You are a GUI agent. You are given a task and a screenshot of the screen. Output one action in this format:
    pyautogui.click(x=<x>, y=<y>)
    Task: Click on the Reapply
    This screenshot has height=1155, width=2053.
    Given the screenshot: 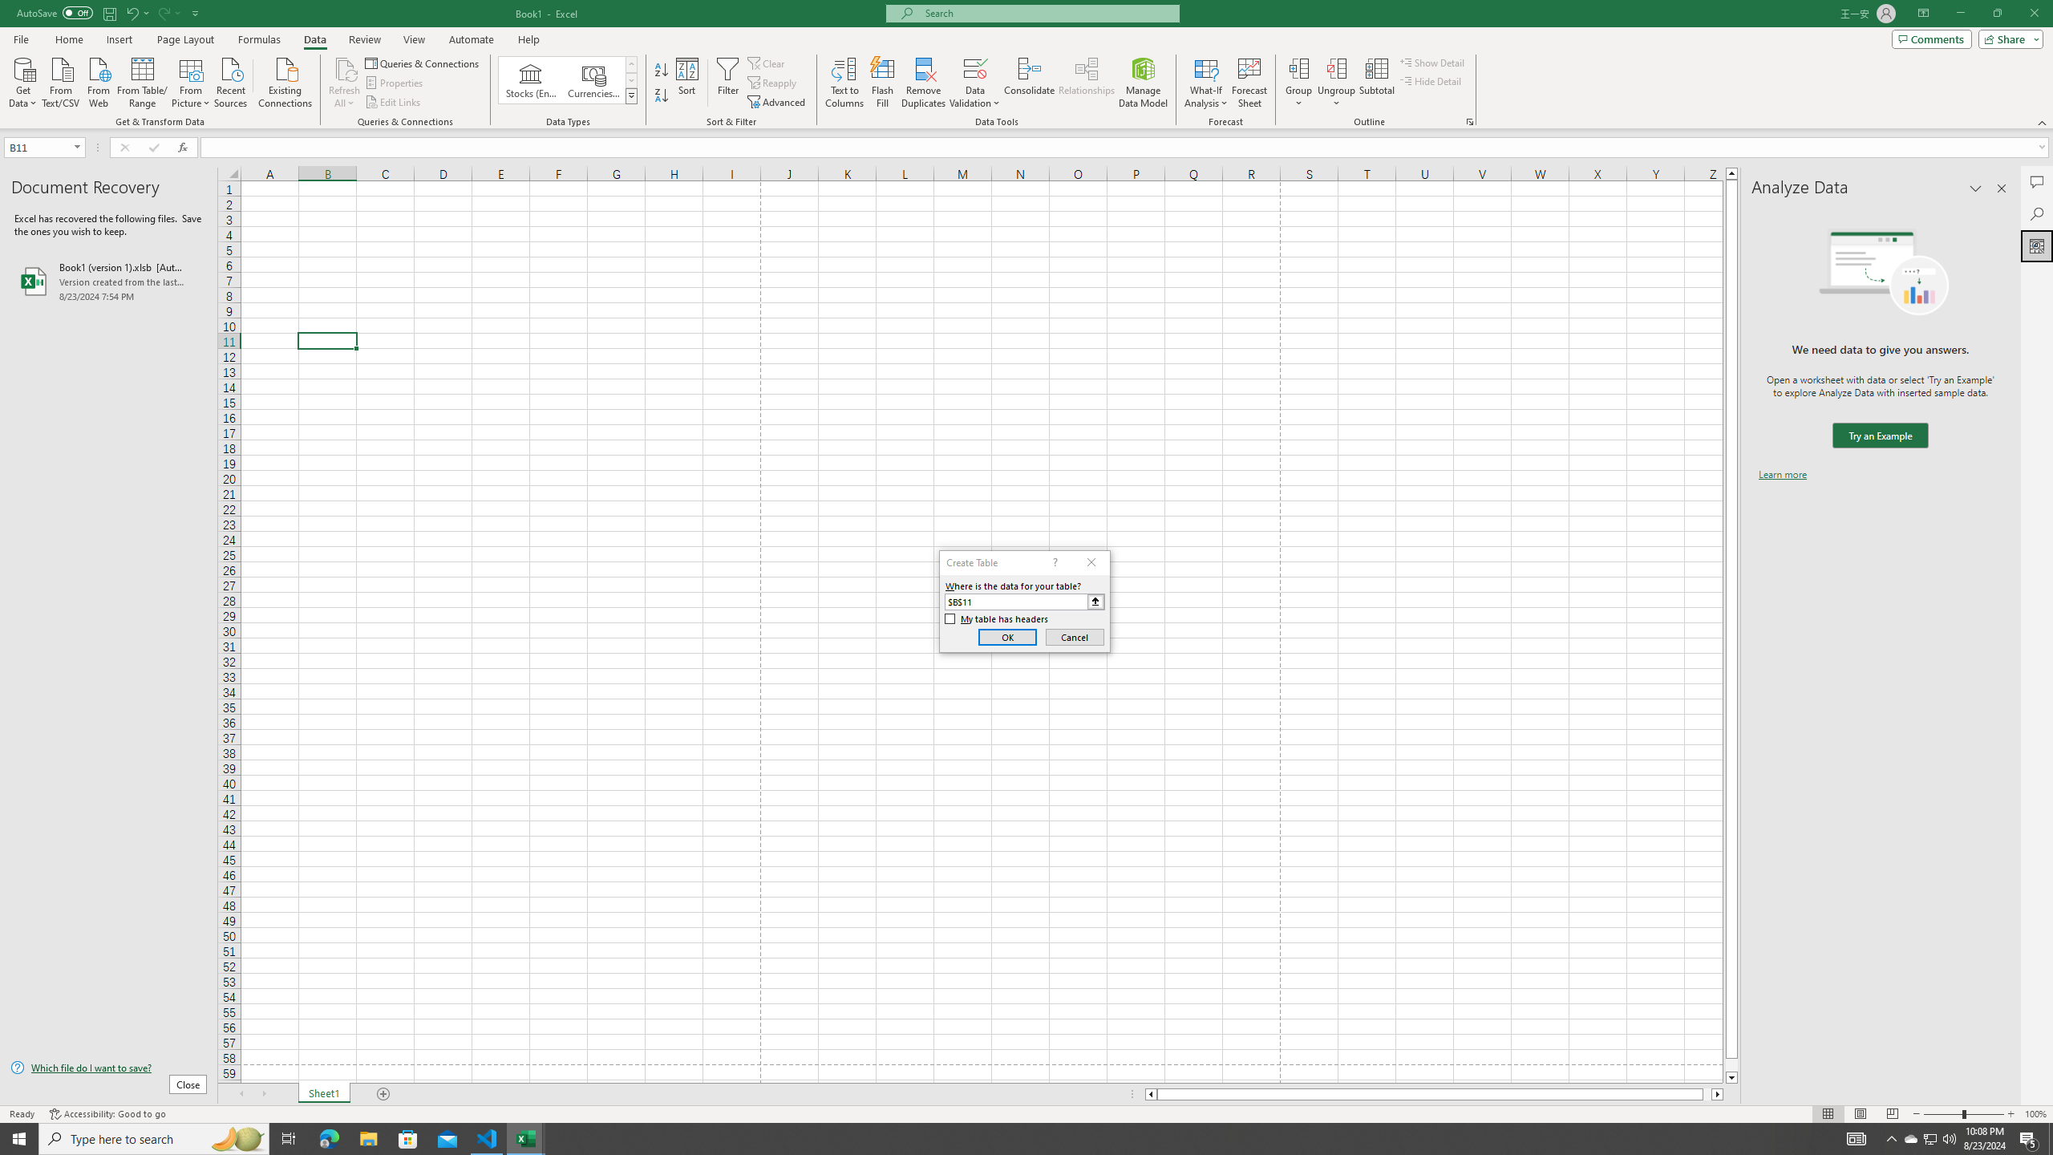 What is the action you would take?
    pyautogui.click(x=773, y=83)
    